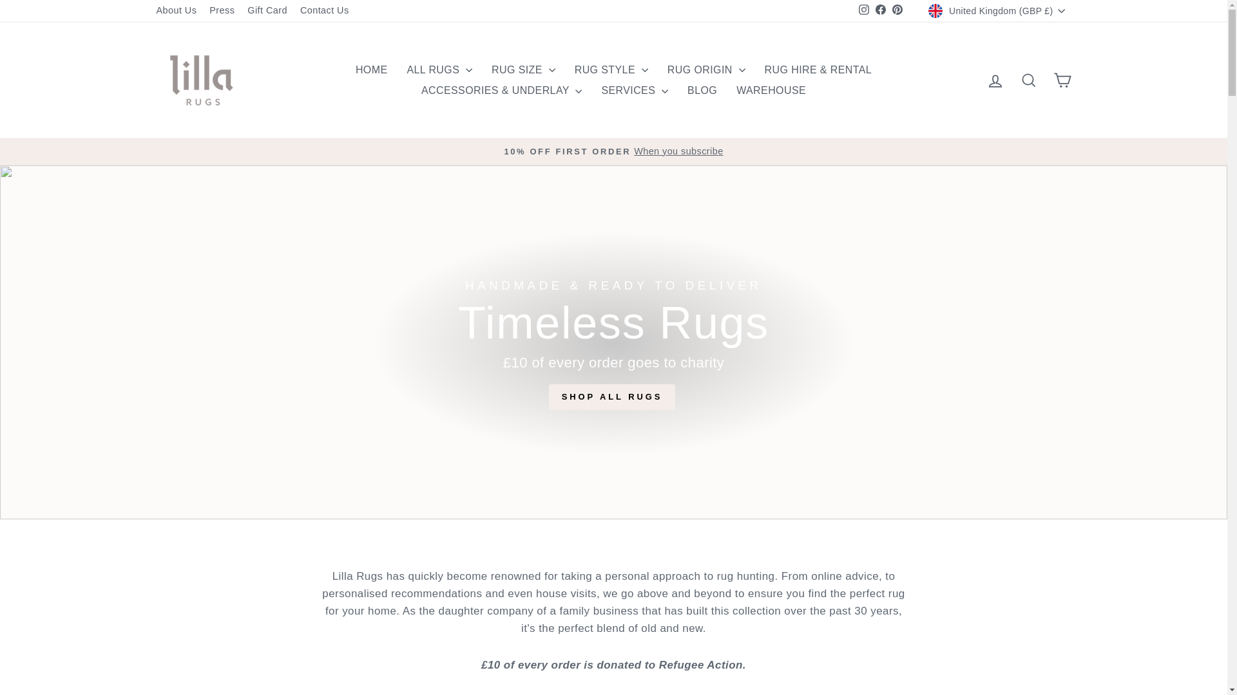  What do you see at coordinates (1028, 80) in the screenshot?
I see `ICON-SEARCH` at bounding box center [1028, 80].